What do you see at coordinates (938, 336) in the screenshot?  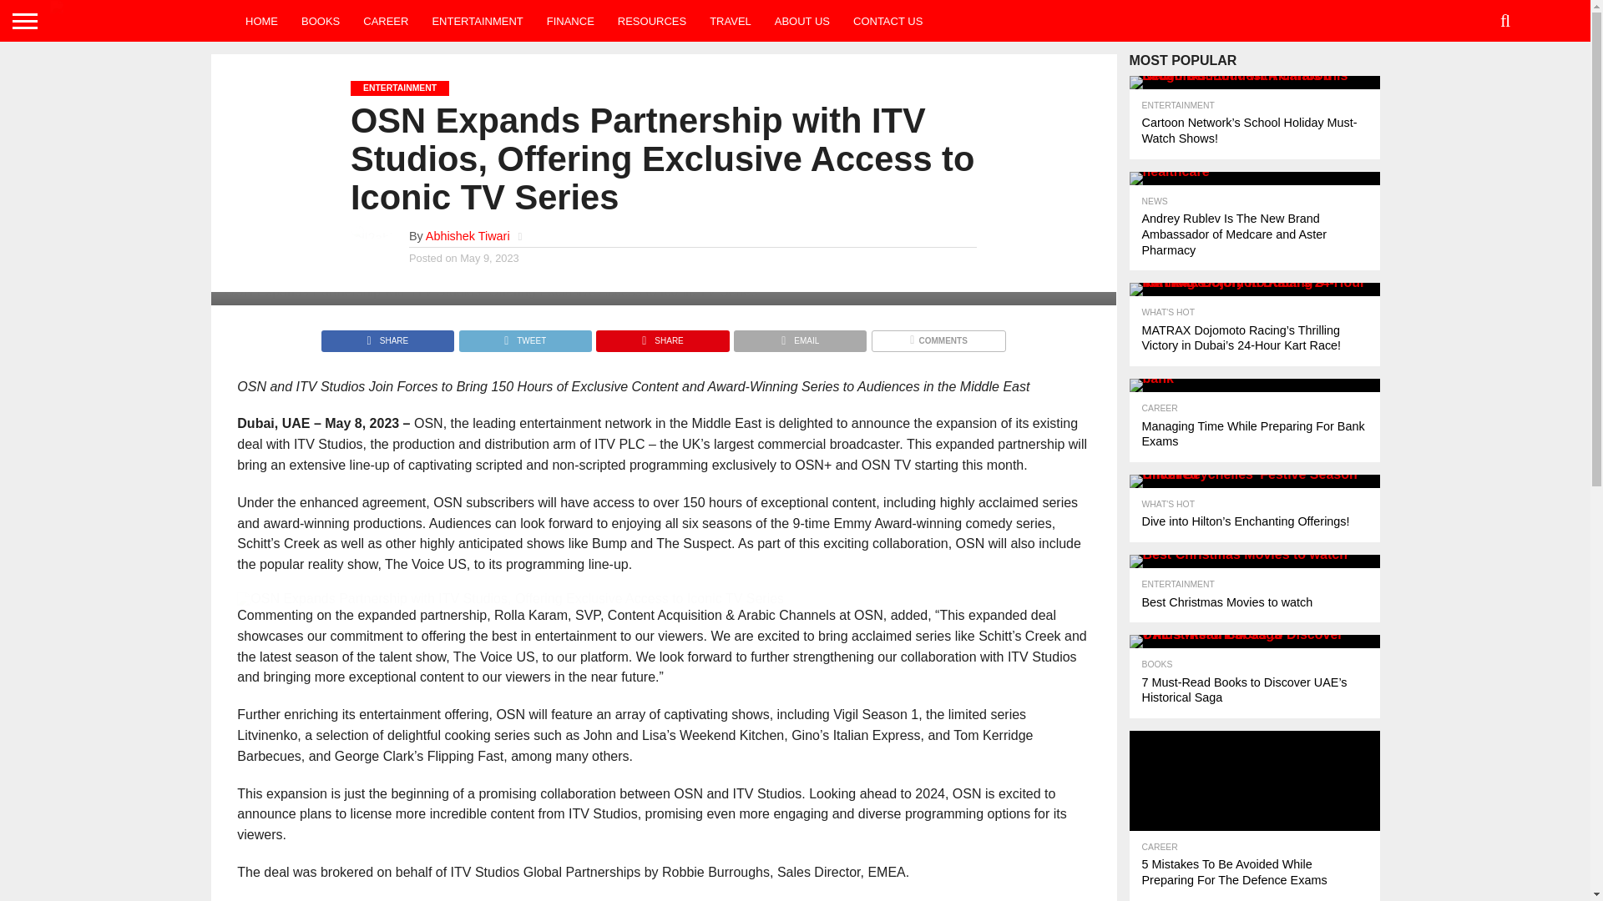 I see `COMMENTS` at bounding box center [938, 336].